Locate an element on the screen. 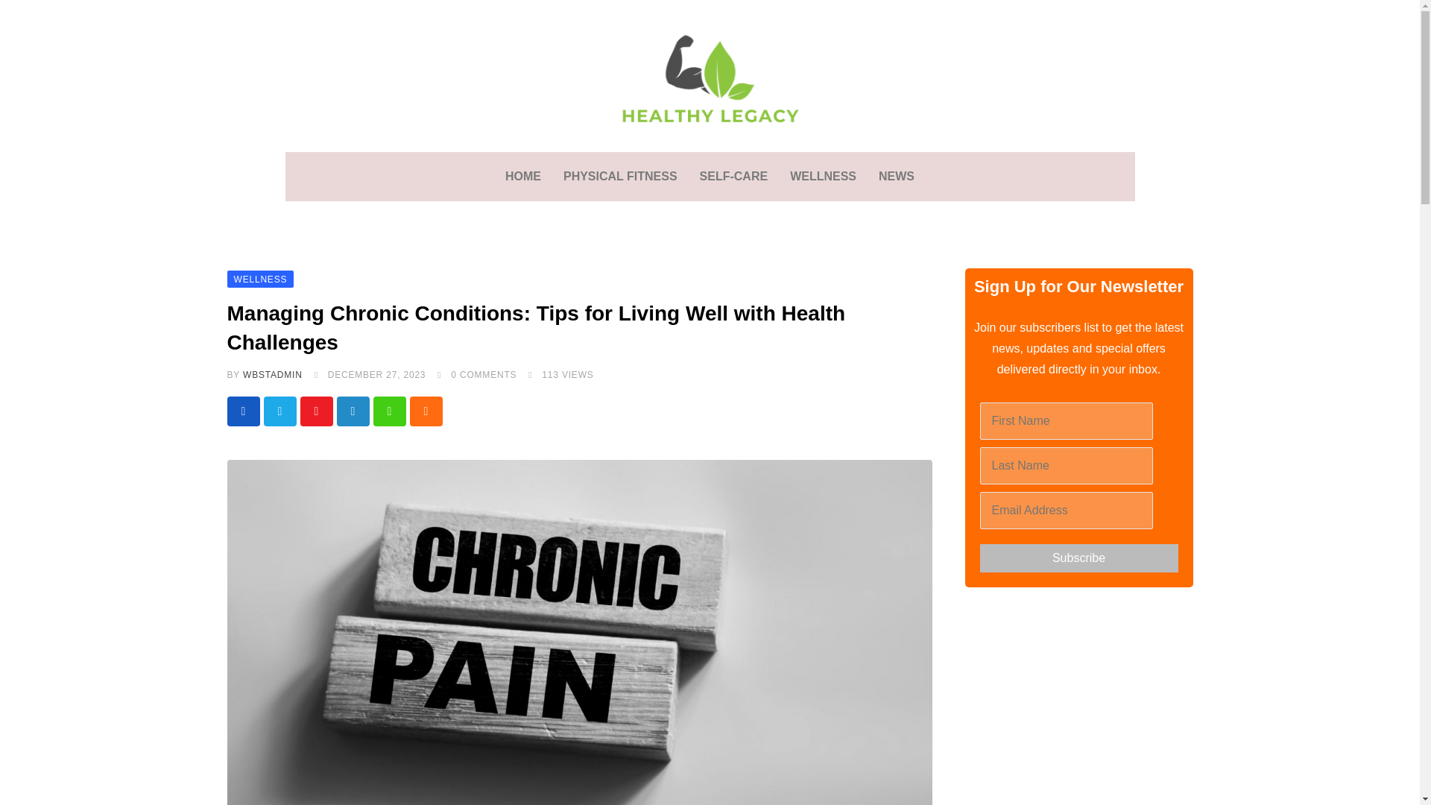 This screenshot has height=805, width=1431. WELLNESS is located at coordinates (823, 176).